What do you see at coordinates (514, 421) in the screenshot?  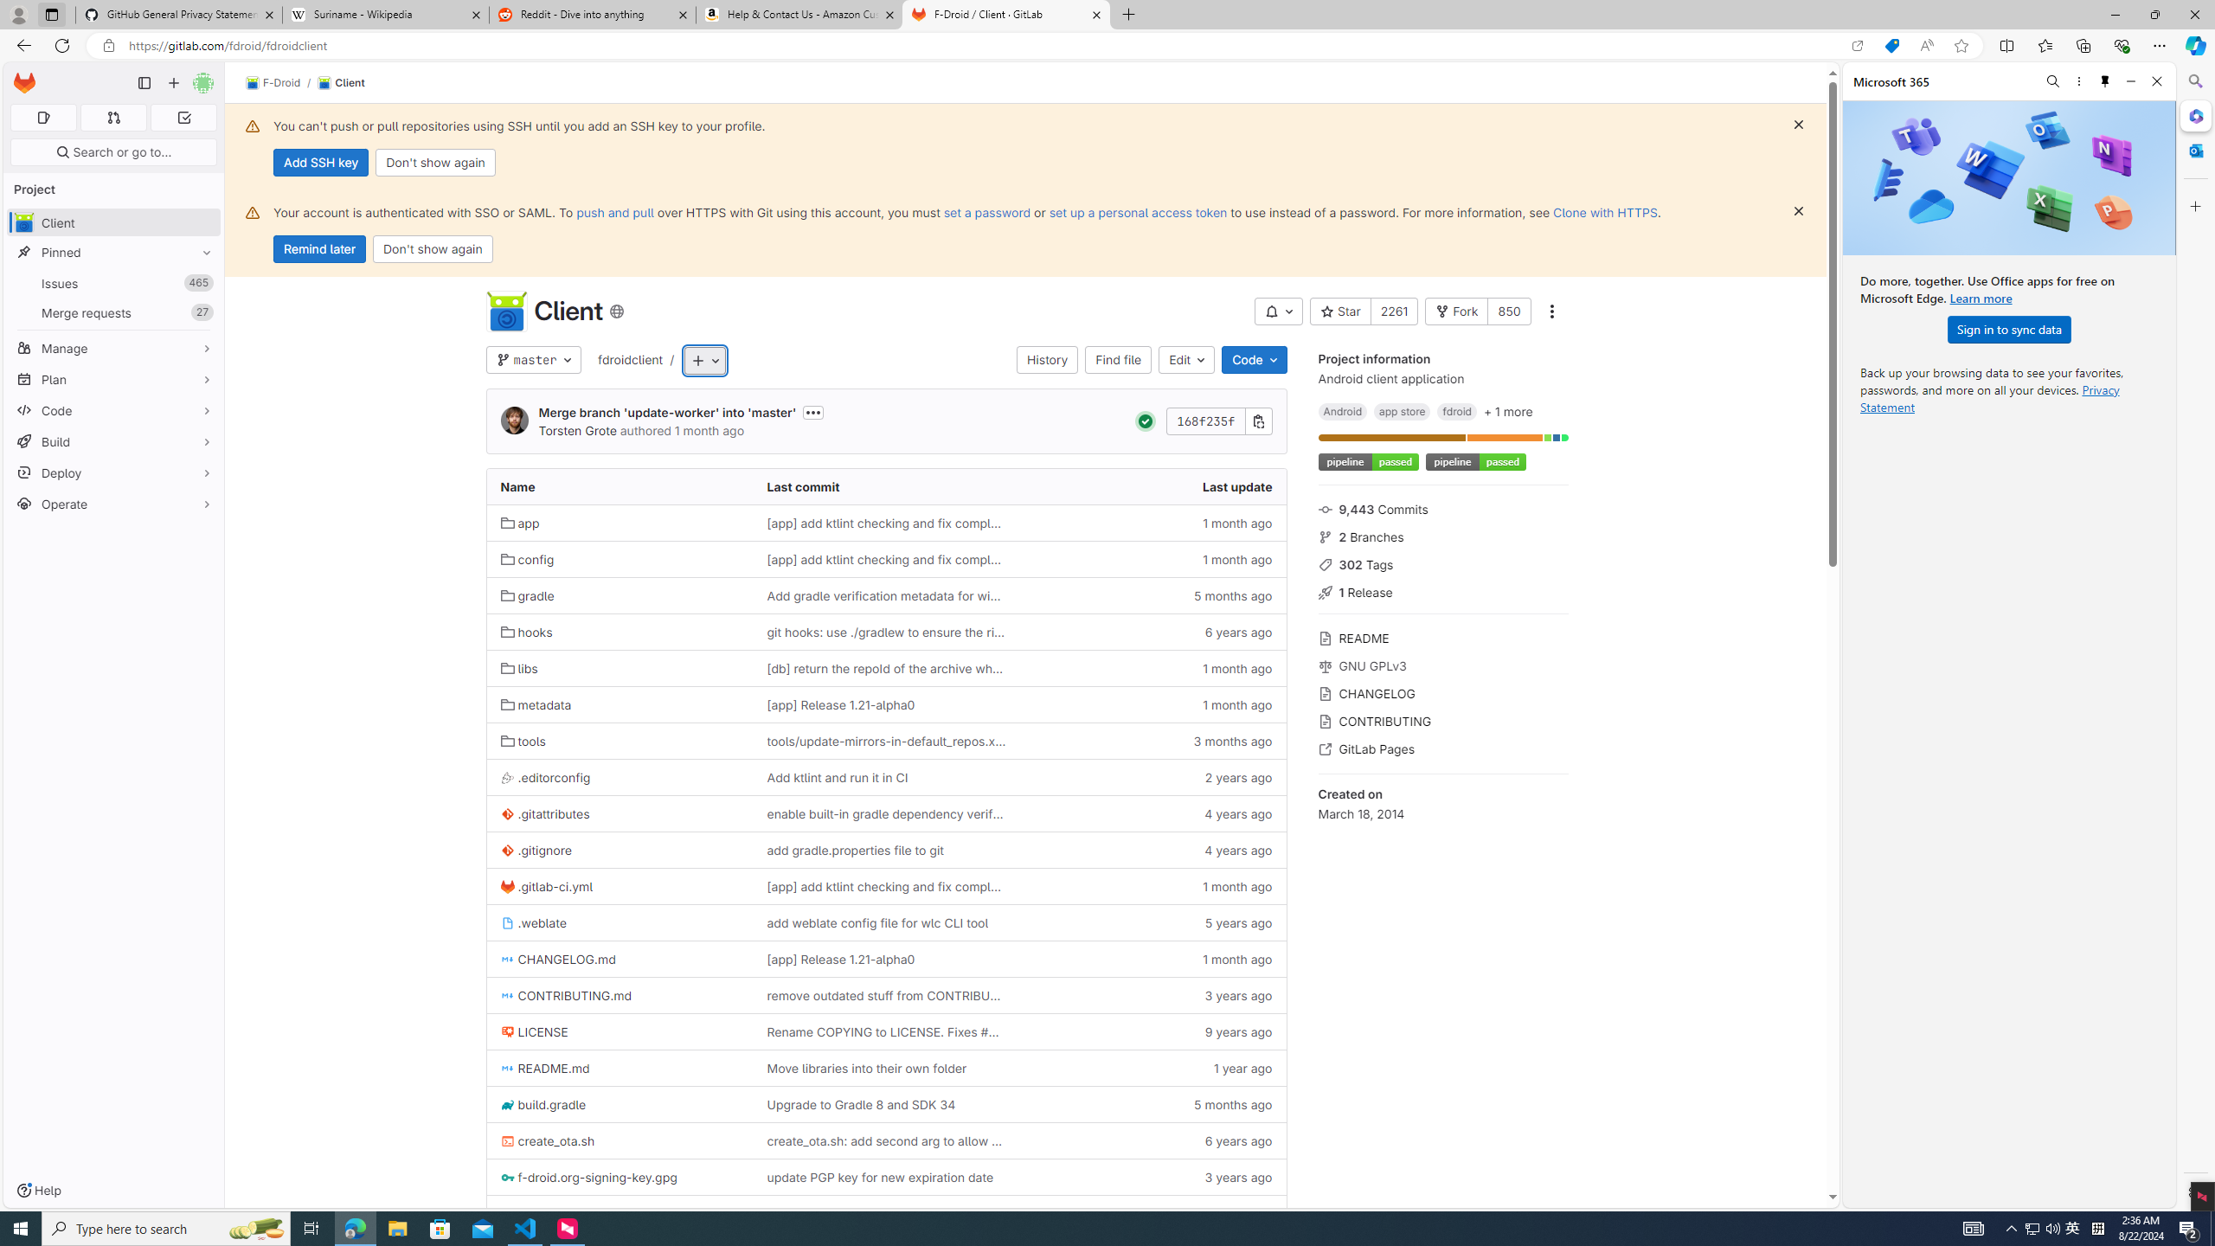 I see `Torsten Grote's avatar` at bounding box center [514, 421].